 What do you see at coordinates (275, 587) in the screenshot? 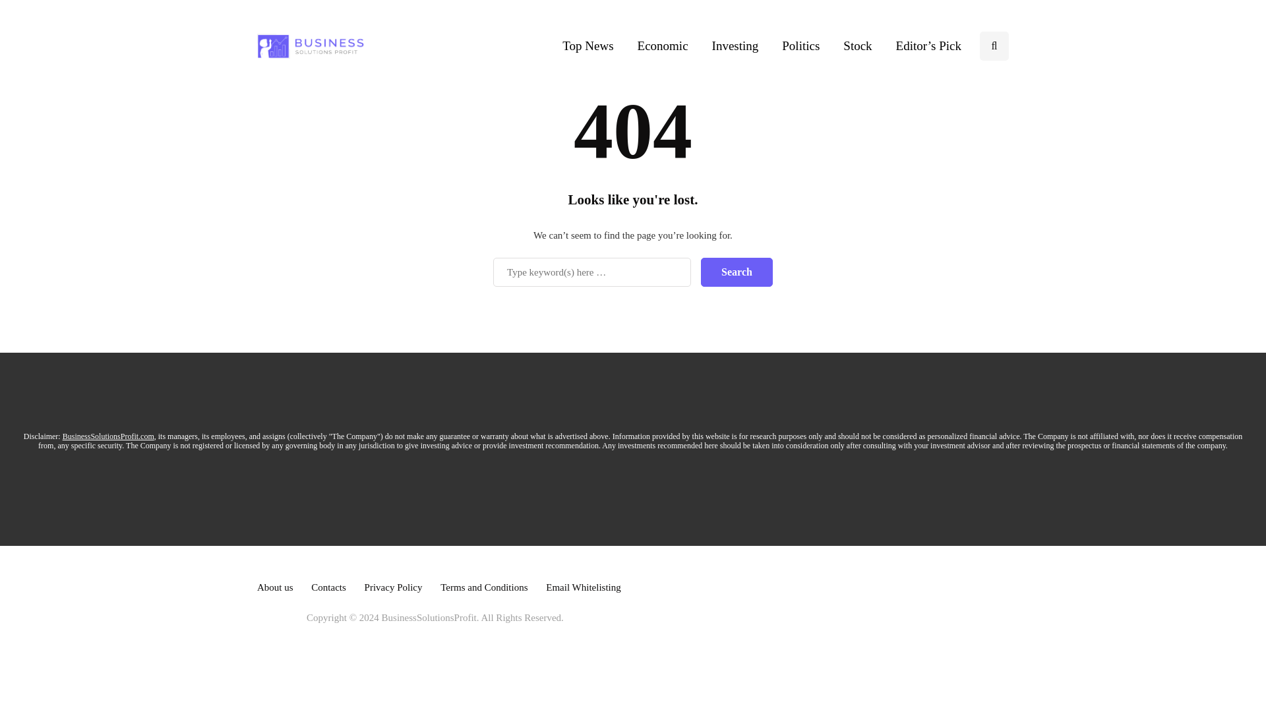
I see `About us` at bounding box center [275, 587].